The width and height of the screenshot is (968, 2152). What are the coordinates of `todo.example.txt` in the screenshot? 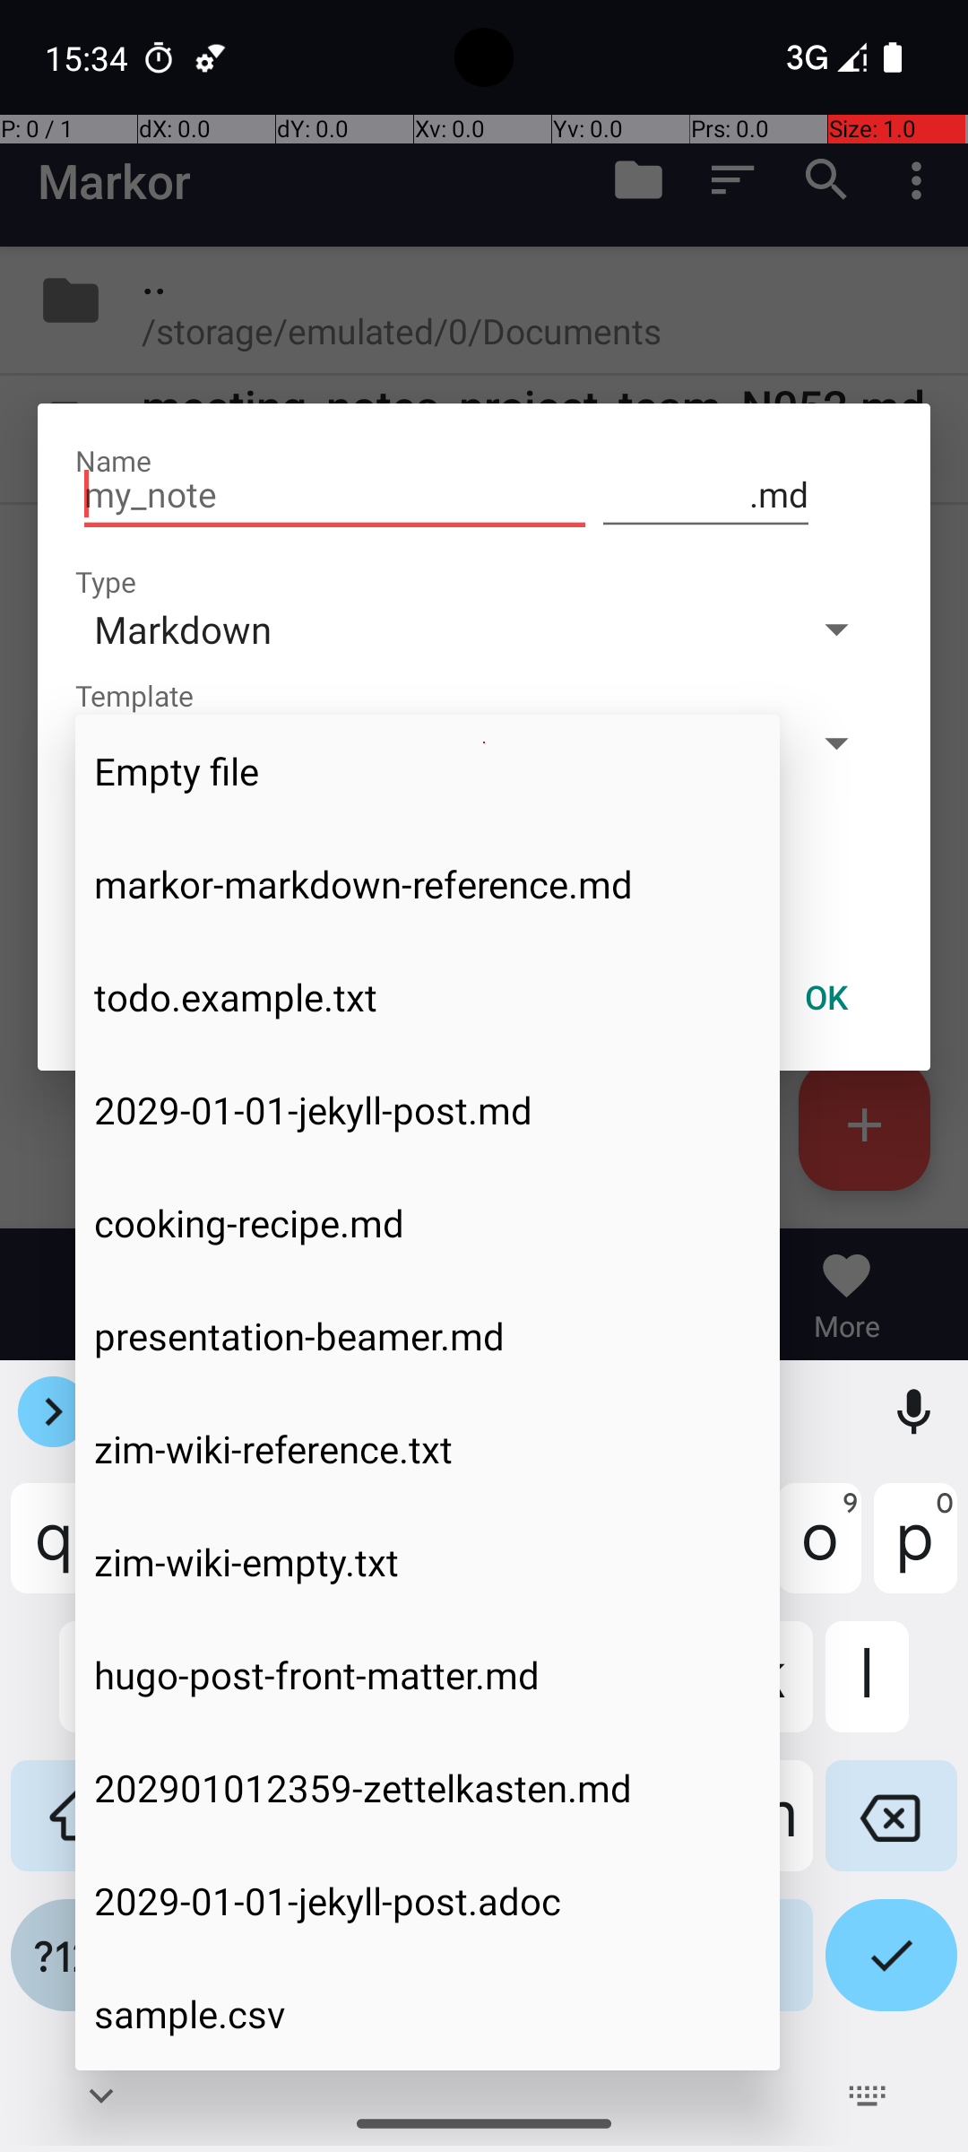 It's located at (428, 997).